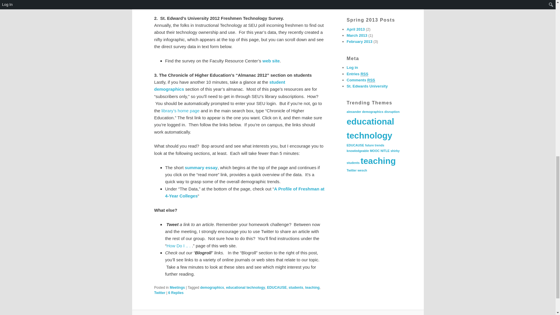  Describe the element at coordinates (201, 167) in the screenshot. I see `summary essay` at that location.